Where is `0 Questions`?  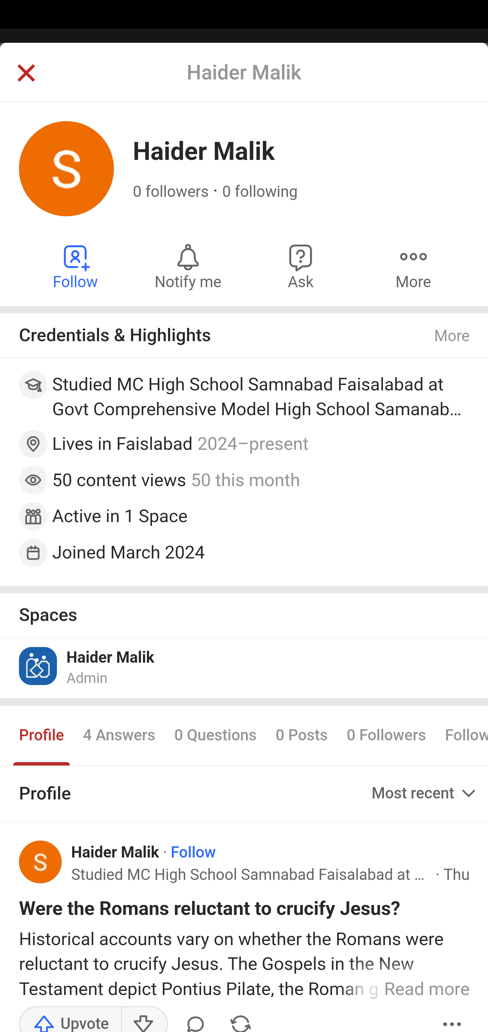
0 Questions is located at coordinates (215, 736).